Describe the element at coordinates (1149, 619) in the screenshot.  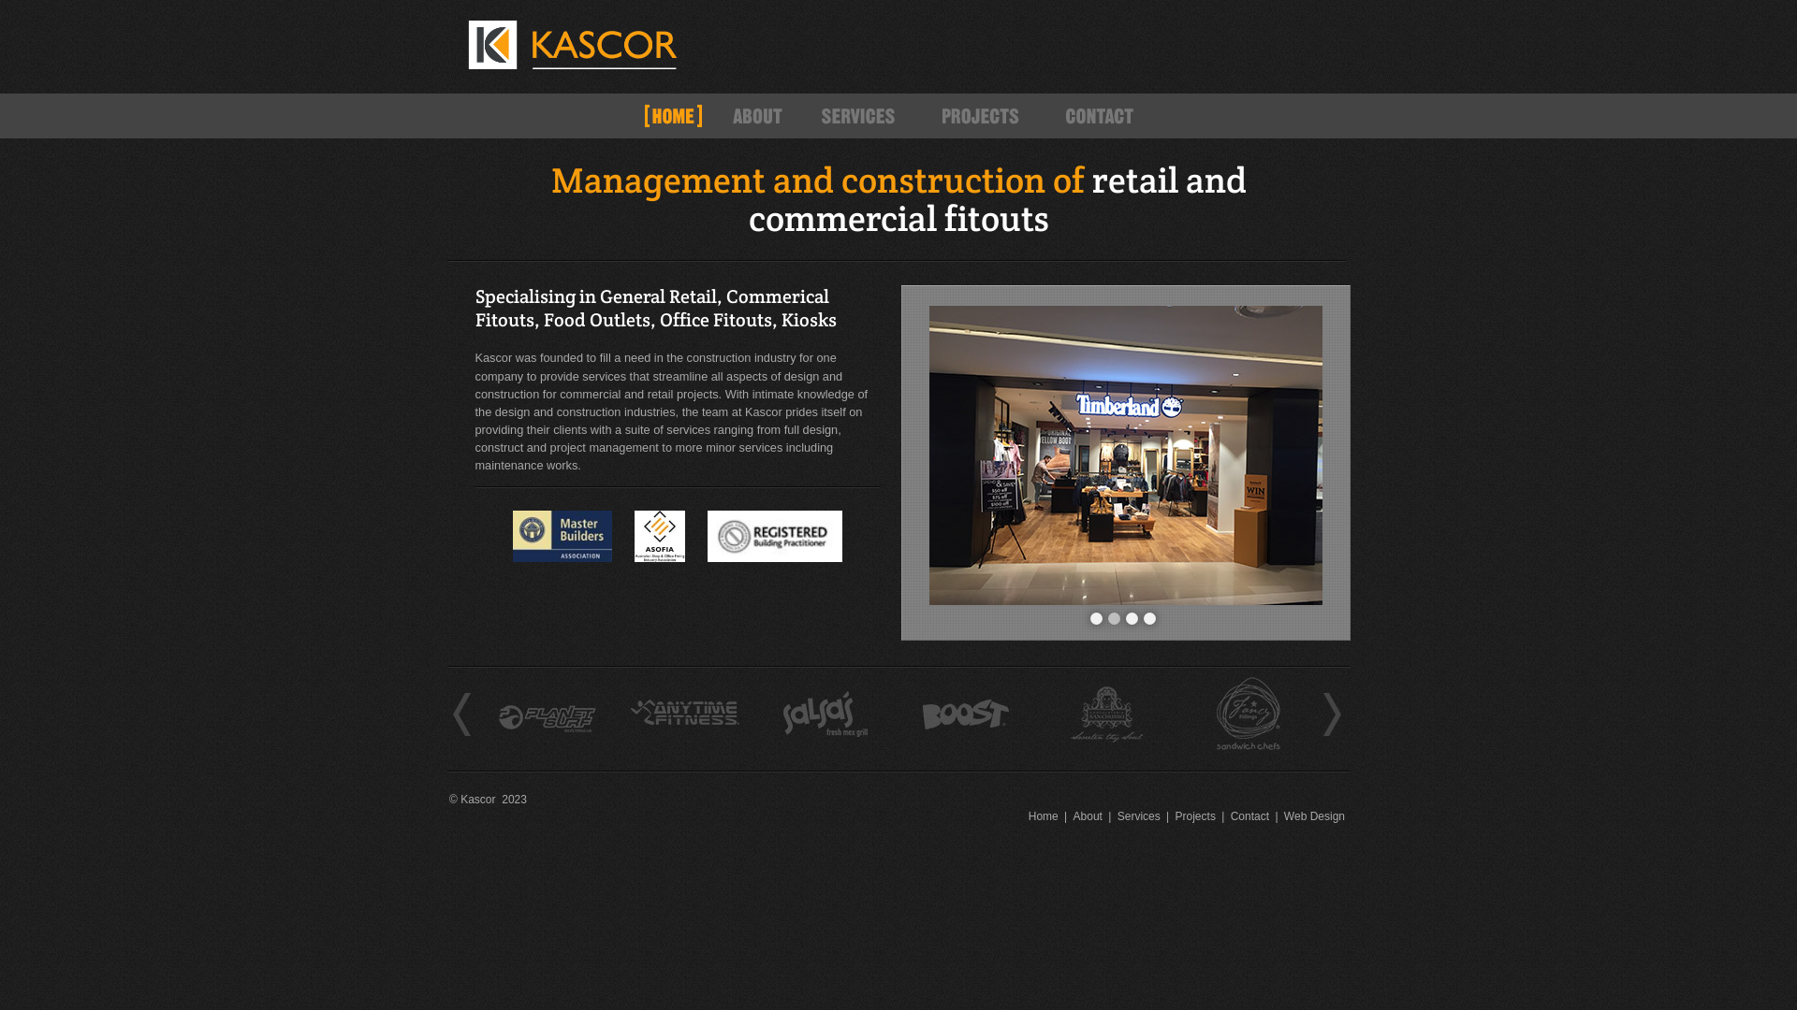
I see `4` at that location.